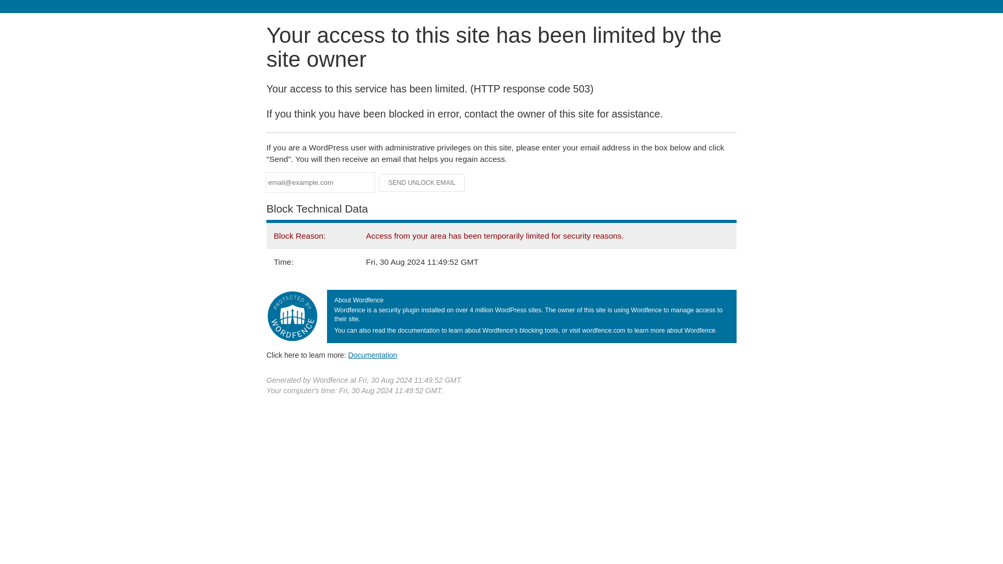 The width and height of the screenshot is (1003, 564). I want to click on Send Unlock Email, so click(422, 183).